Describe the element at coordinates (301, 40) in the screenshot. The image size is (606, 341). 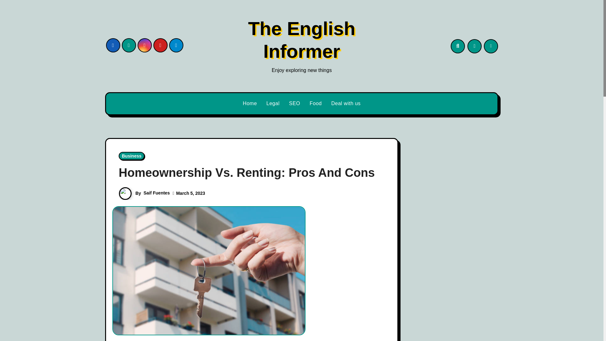
I see `The English Informer` at that location.